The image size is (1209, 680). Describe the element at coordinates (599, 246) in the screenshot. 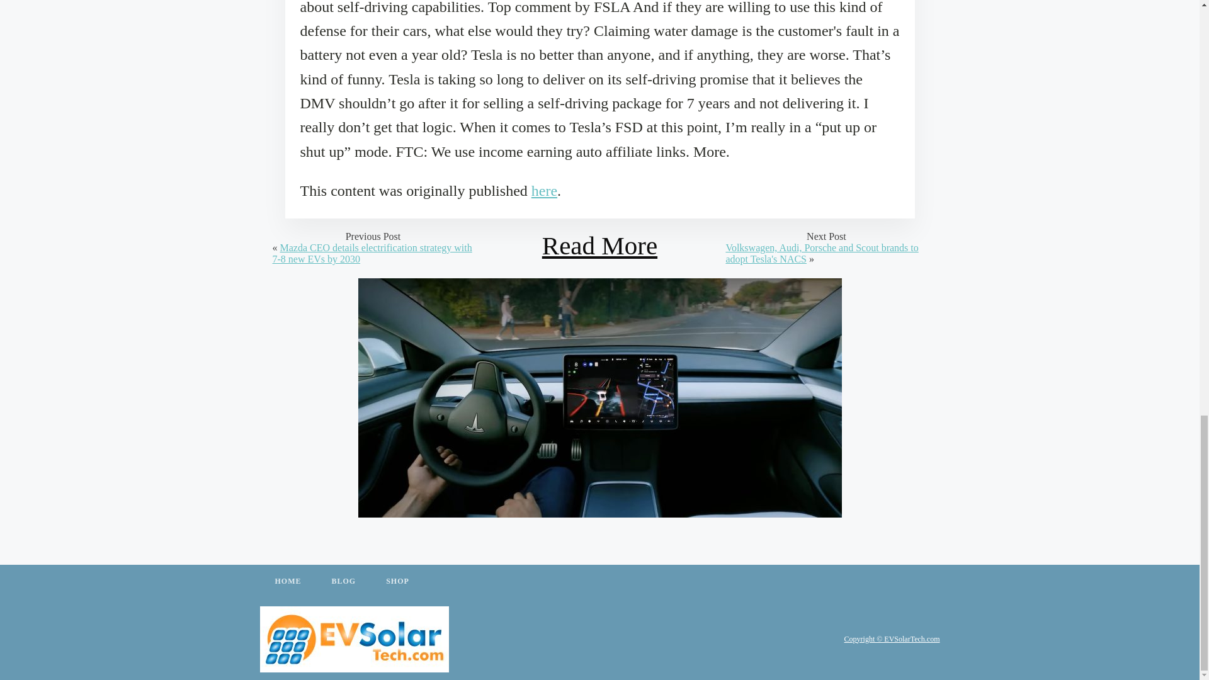

I see `Read More` at that location.